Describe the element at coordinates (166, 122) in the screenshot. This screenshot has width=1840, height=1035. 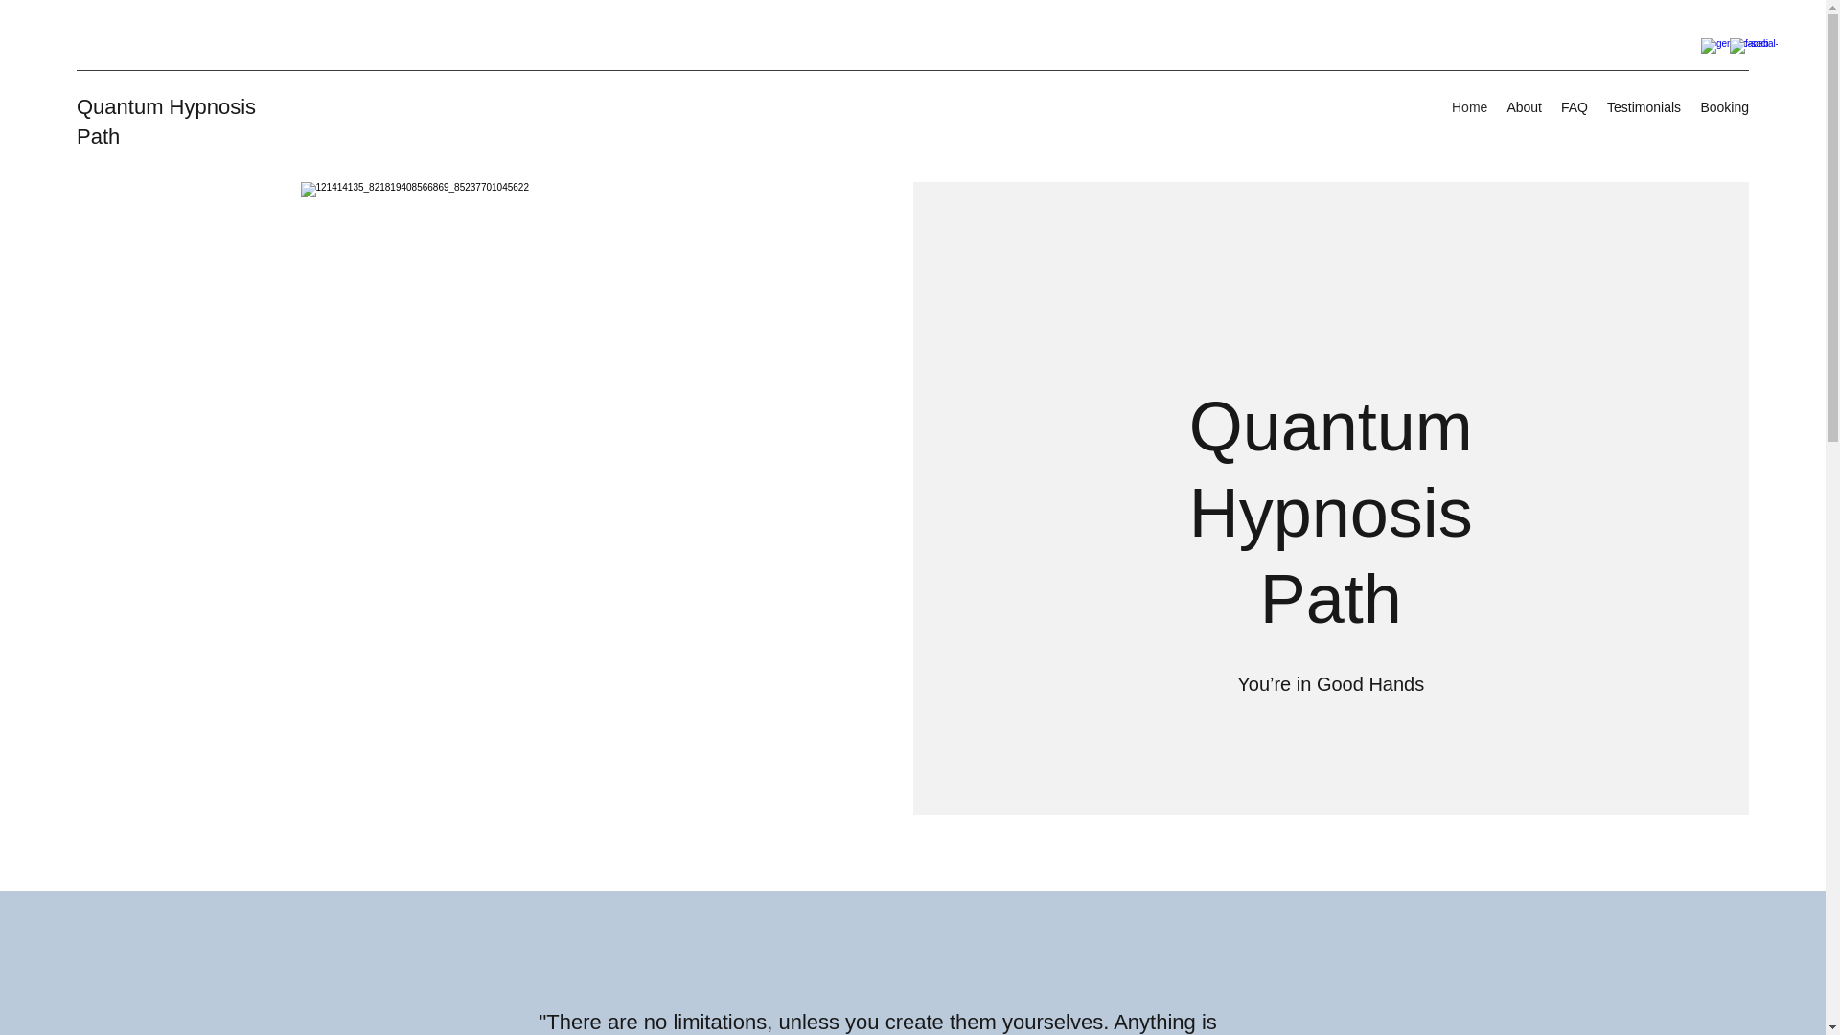
I see `Quantum Hypnosis Path` at that location.